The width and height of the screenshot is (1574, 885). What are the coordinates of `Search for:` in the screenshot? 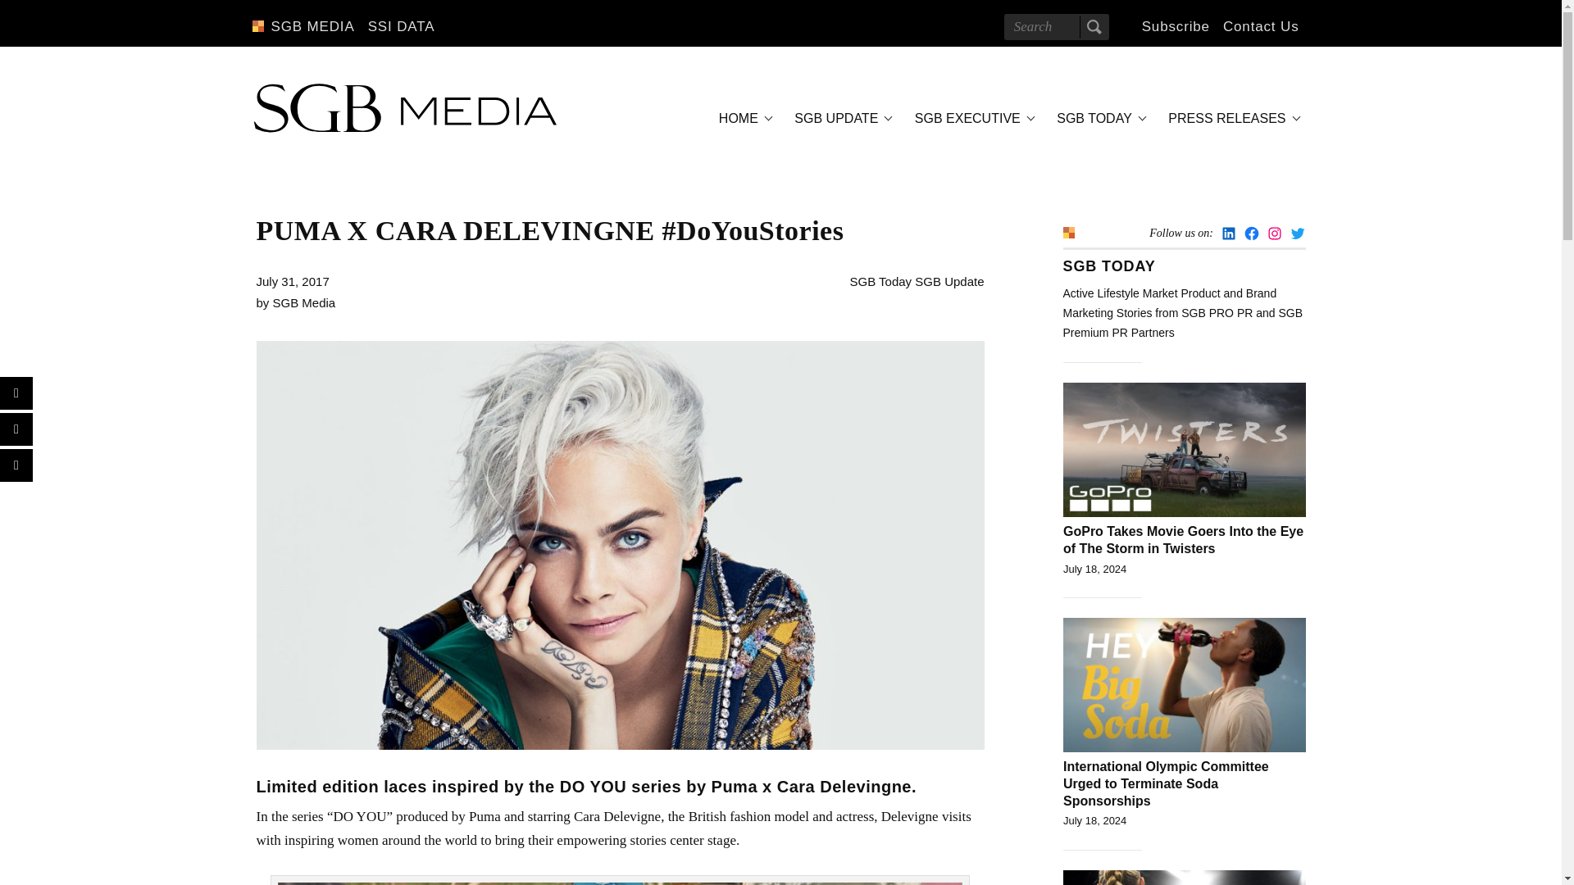 It's located at (1056, 26).